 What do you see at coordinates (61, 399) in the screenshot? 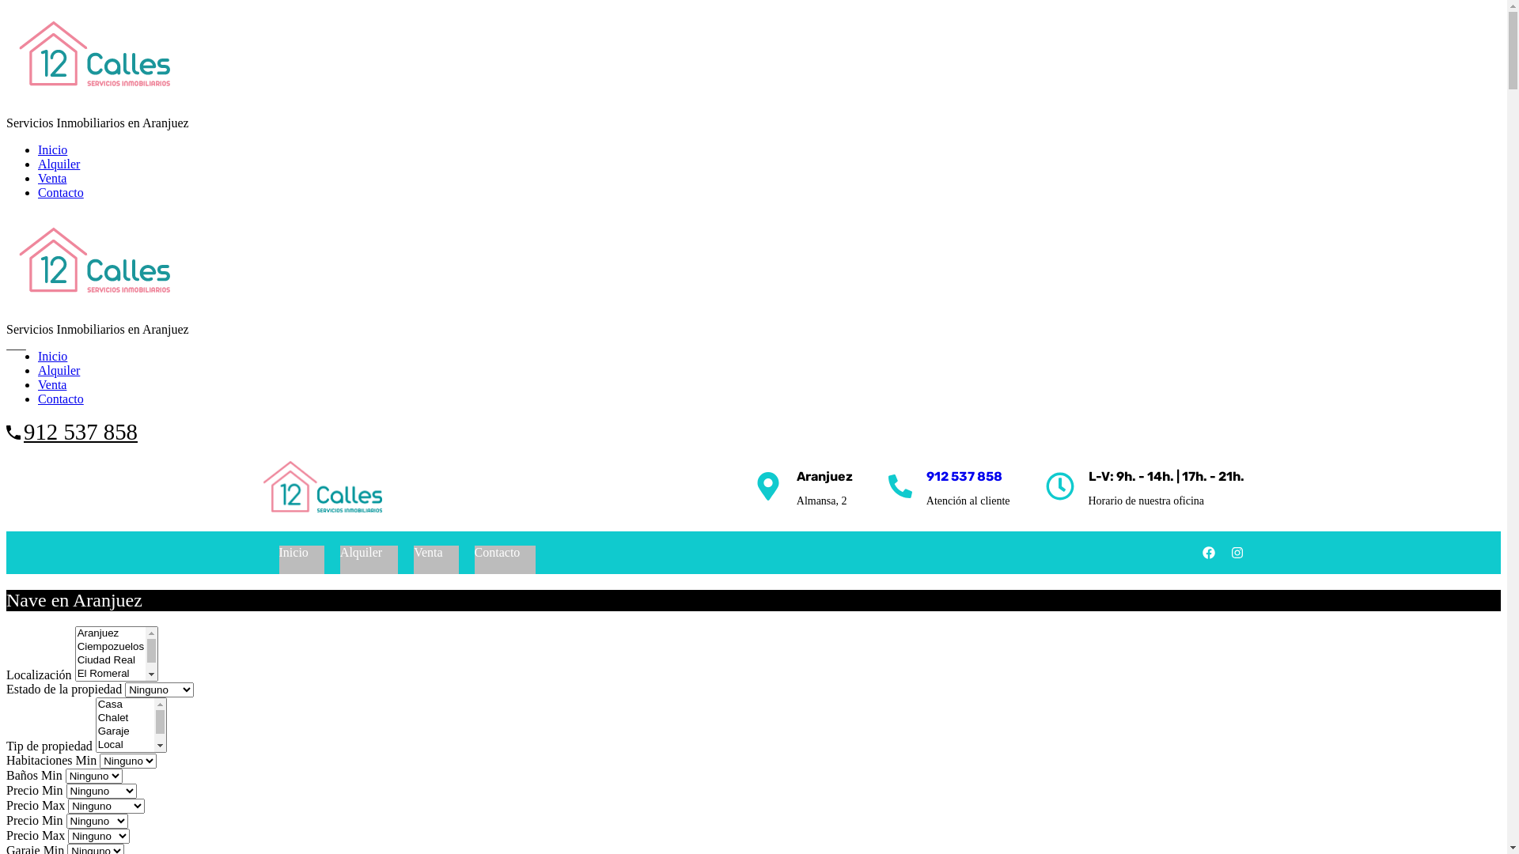
I see `Contacto` at bounding box center [61, 399].